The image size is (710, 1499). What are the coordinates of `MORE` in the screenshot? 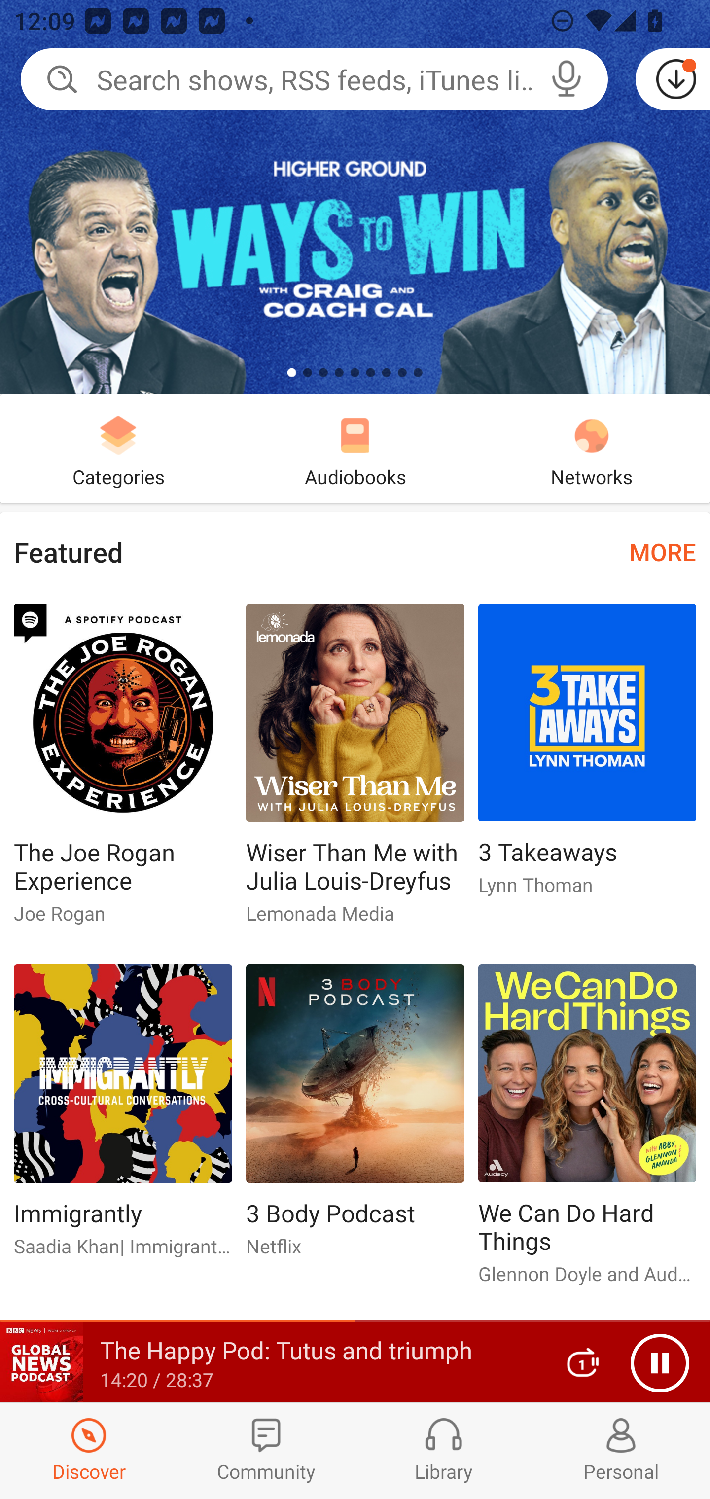 It's located at (663, 551).